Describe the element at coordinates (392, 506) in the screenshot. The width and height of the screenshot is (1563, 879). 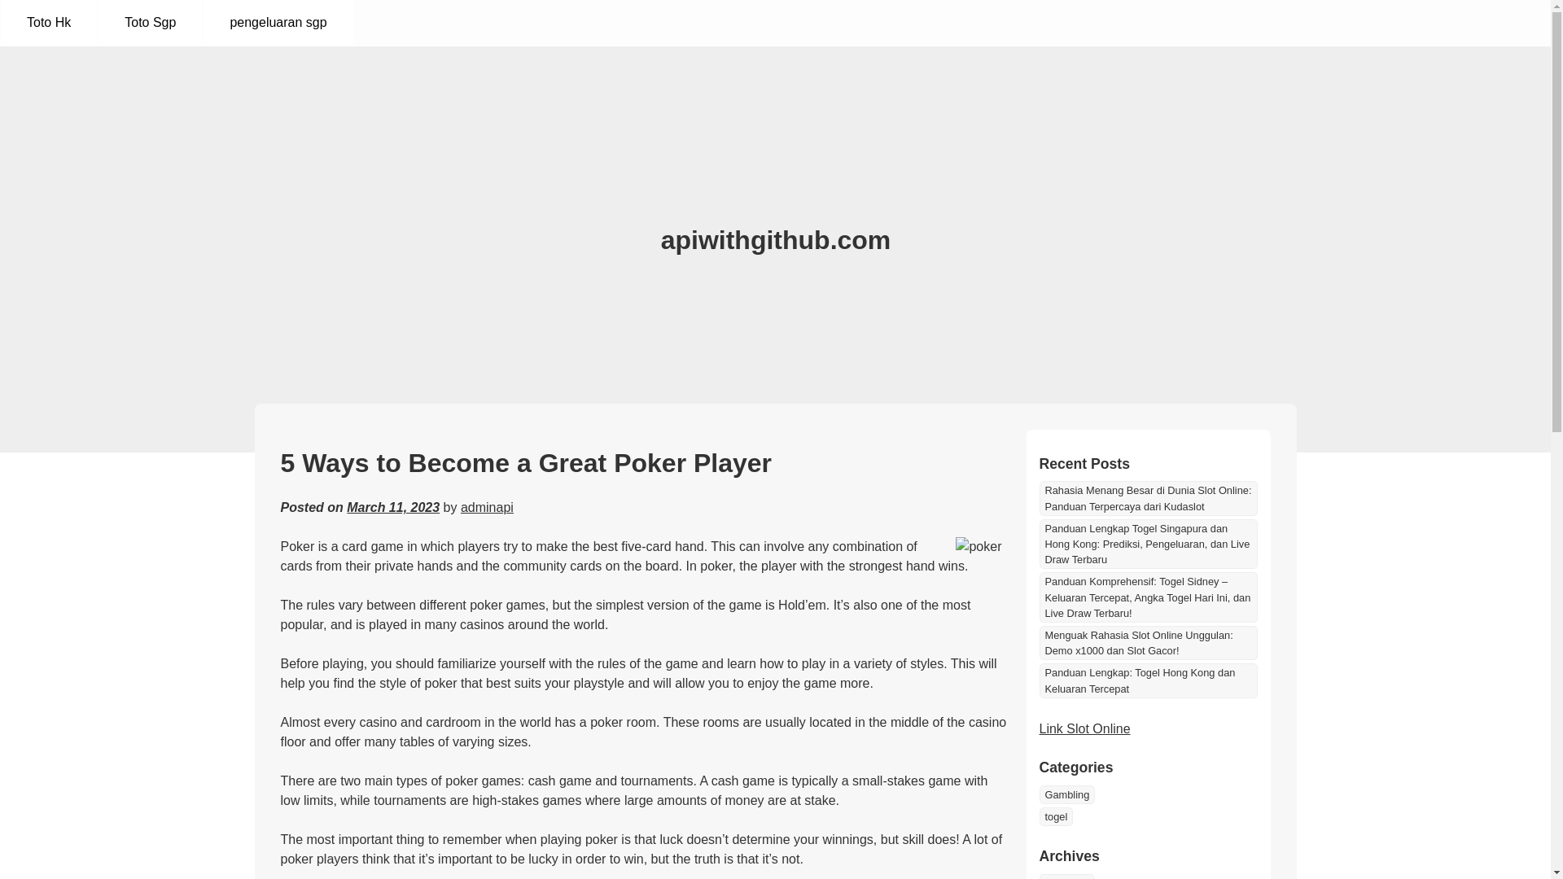
I see `March 11, 2023` at that location.